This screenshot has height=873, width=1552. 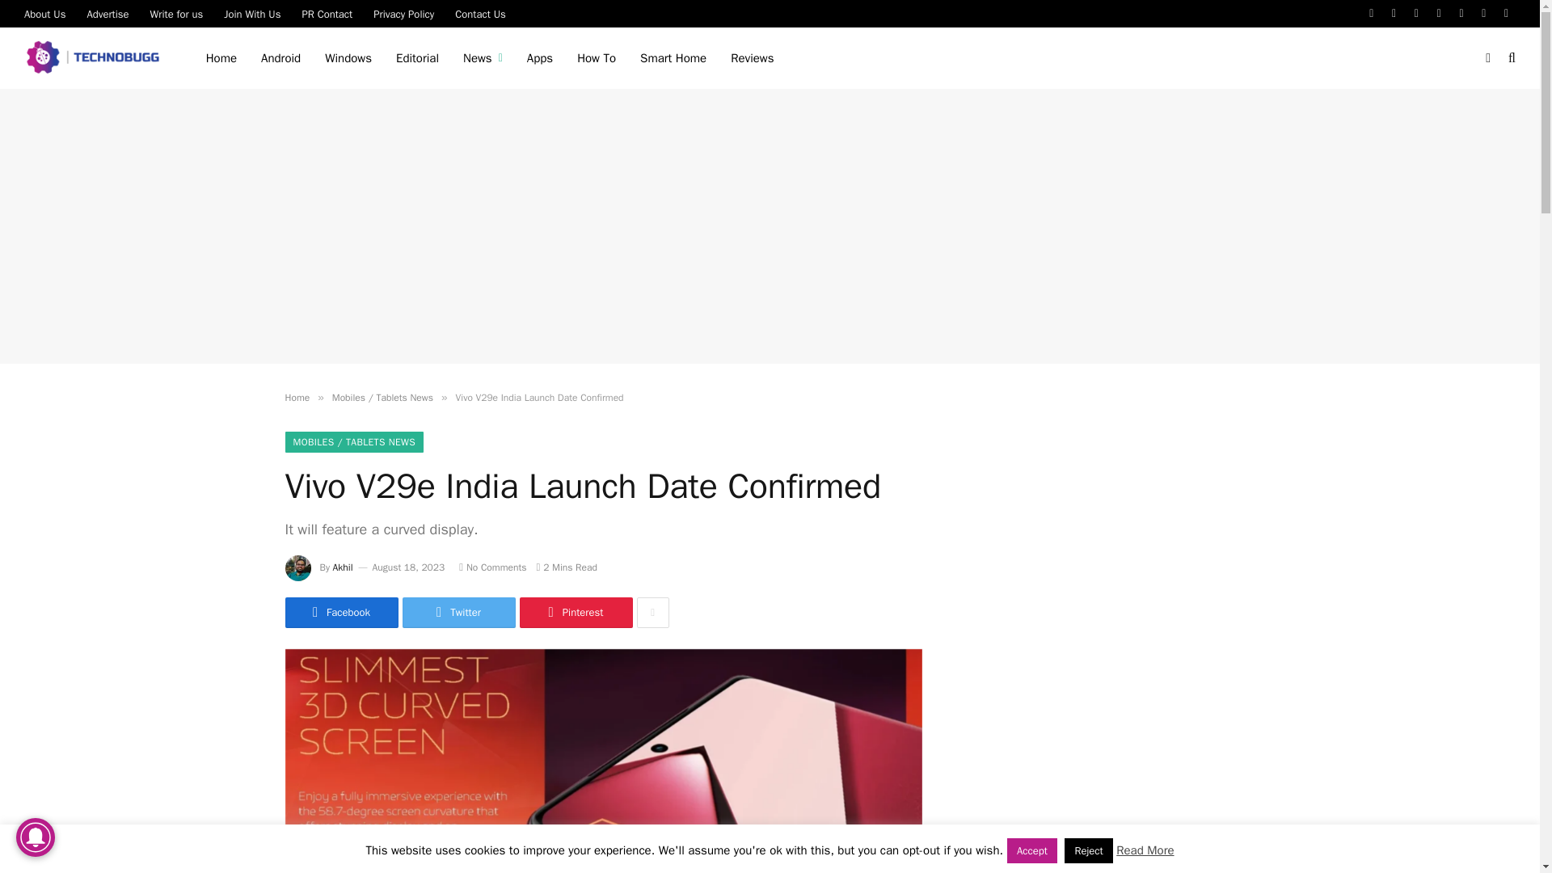 What do you see at coordinates (327, 13) in the screenshot?
I see `PR Contact` at bounding box center [327, 13].